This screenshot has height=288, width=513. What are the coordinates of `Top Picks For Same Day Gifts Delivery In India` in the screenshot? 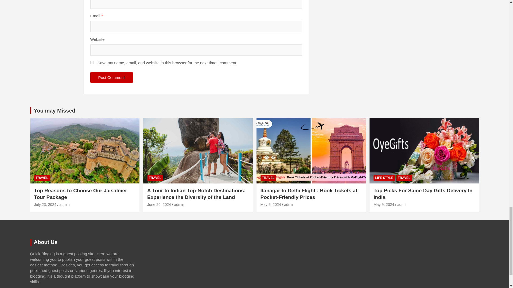 It's located at (384, 205).